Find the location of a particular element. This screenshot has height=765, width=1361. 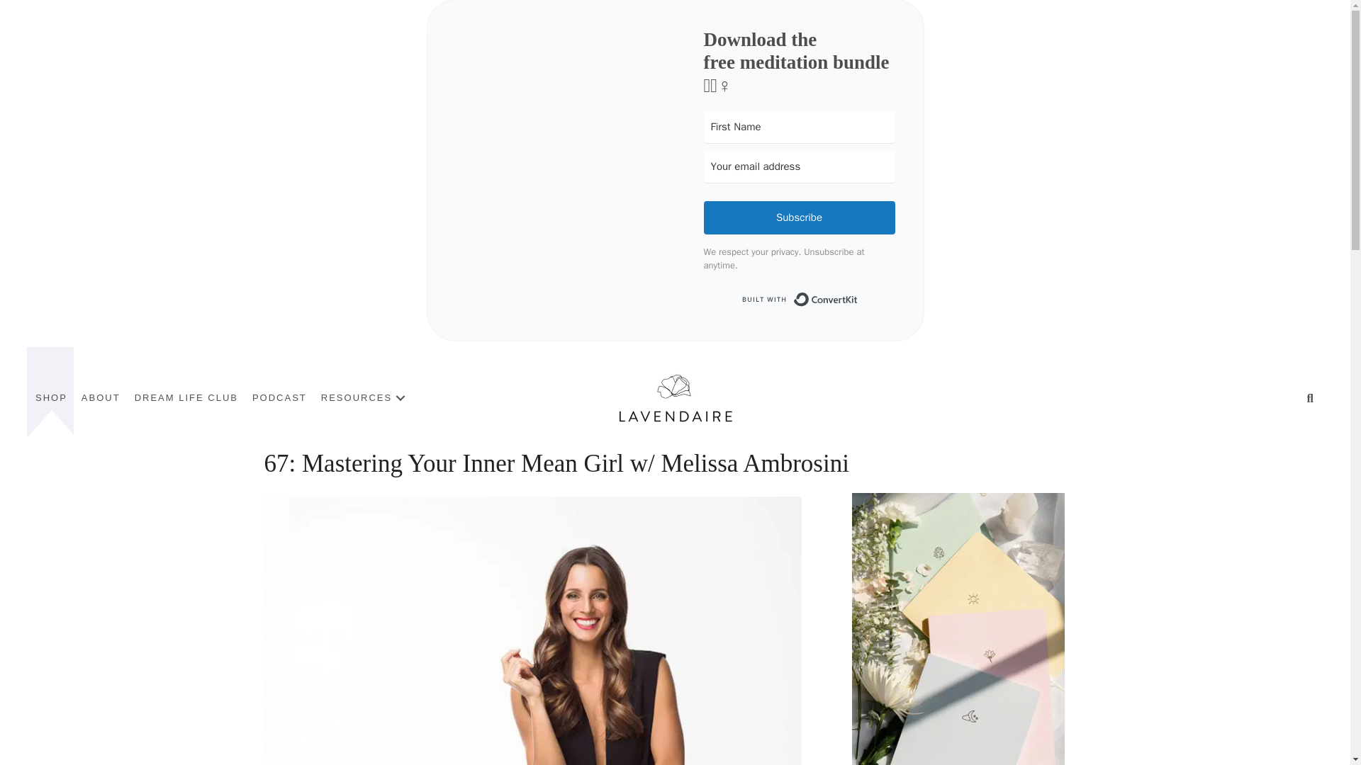

Built with ConvertKit is located at coordinates (798, 299).